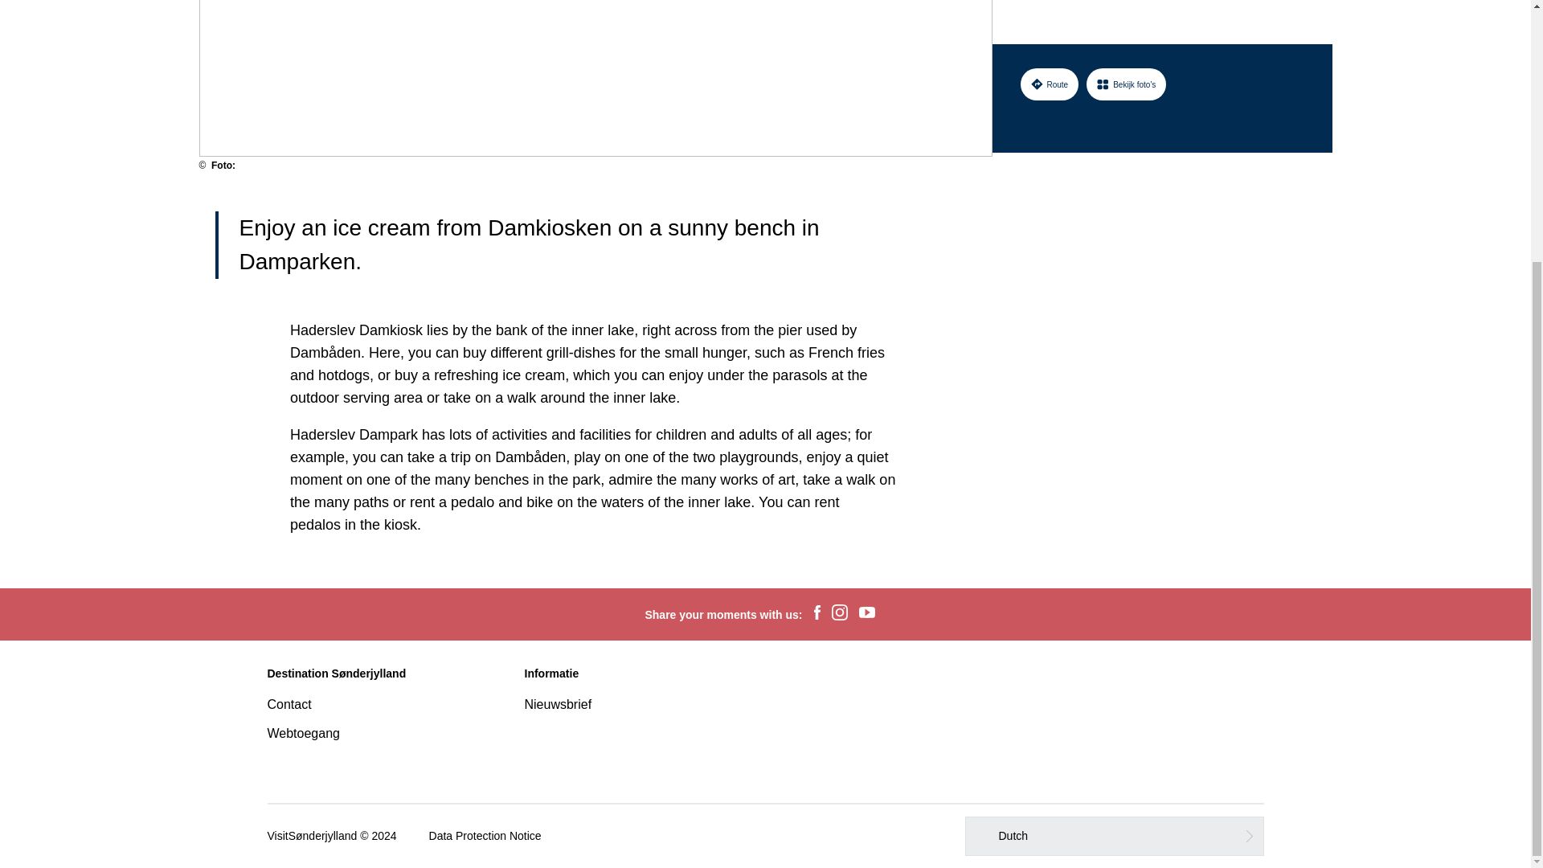 Image resolution: width=1543 pixels, height=868 pixels. What do you see at coordinates (558, 704) in the screenshot?
I see `Nieuwsbrief` at bounding box center [558, 704].